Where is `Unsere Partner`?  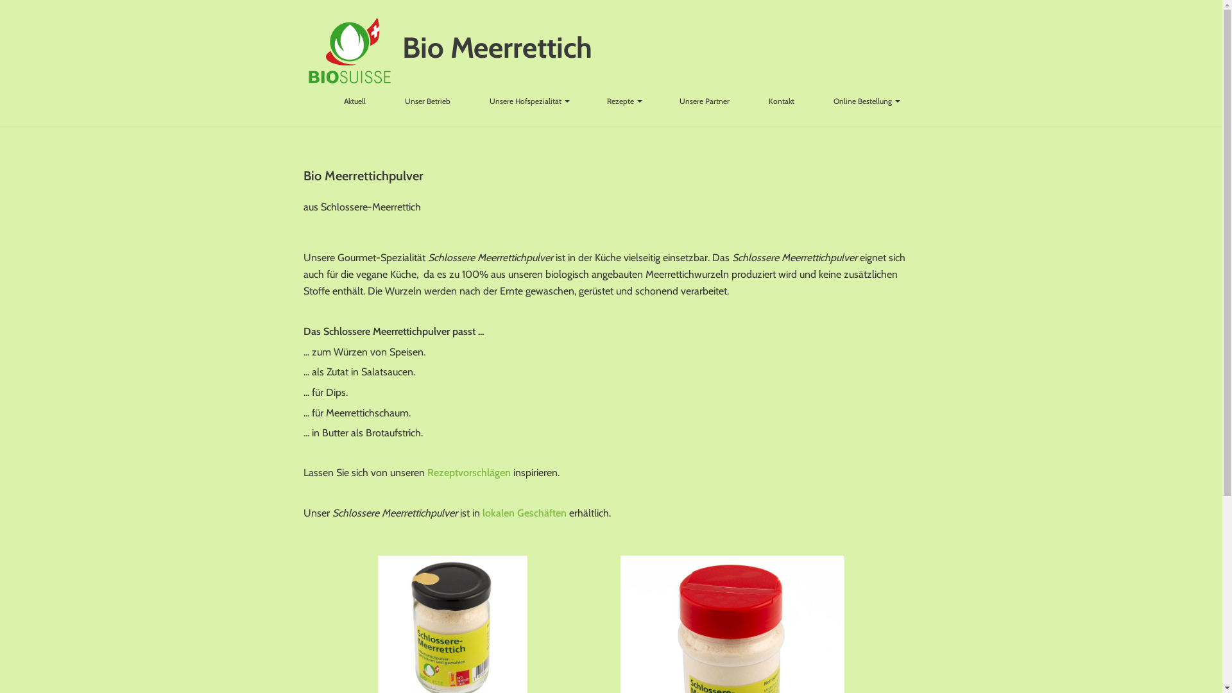
Unsere Partner is located at coordinates (704, 101).